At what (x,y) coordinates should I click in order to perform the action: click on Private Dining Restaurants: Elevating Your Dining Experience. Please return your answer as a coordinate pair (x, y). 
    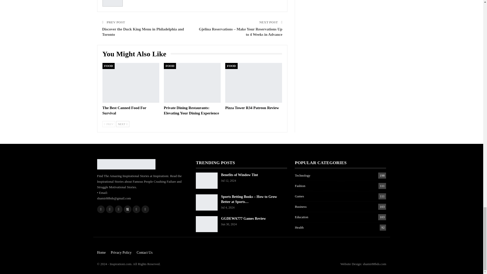
    Looking at the image, I should click on (192, 83).